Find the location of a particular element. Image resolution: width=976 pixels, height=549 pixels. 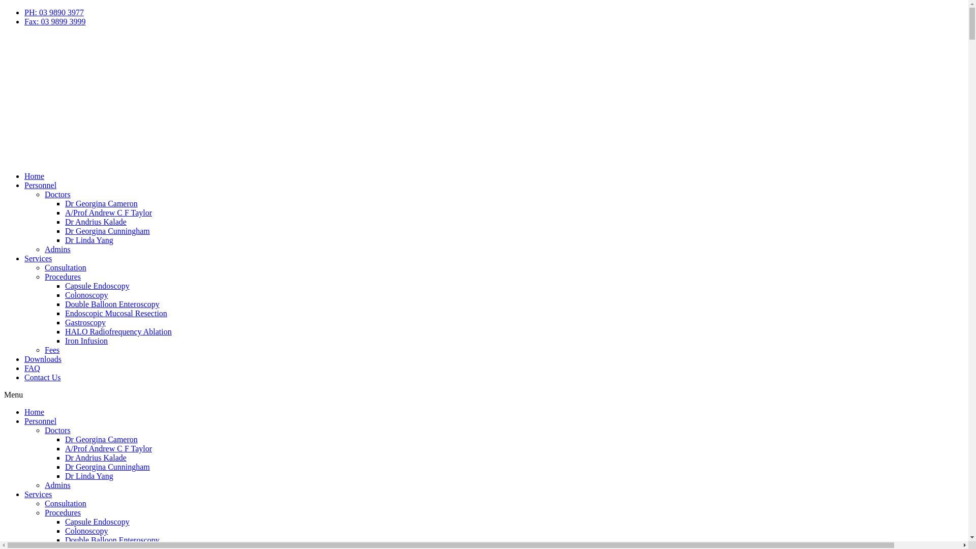

Admins is located at coordinates (58, 485).